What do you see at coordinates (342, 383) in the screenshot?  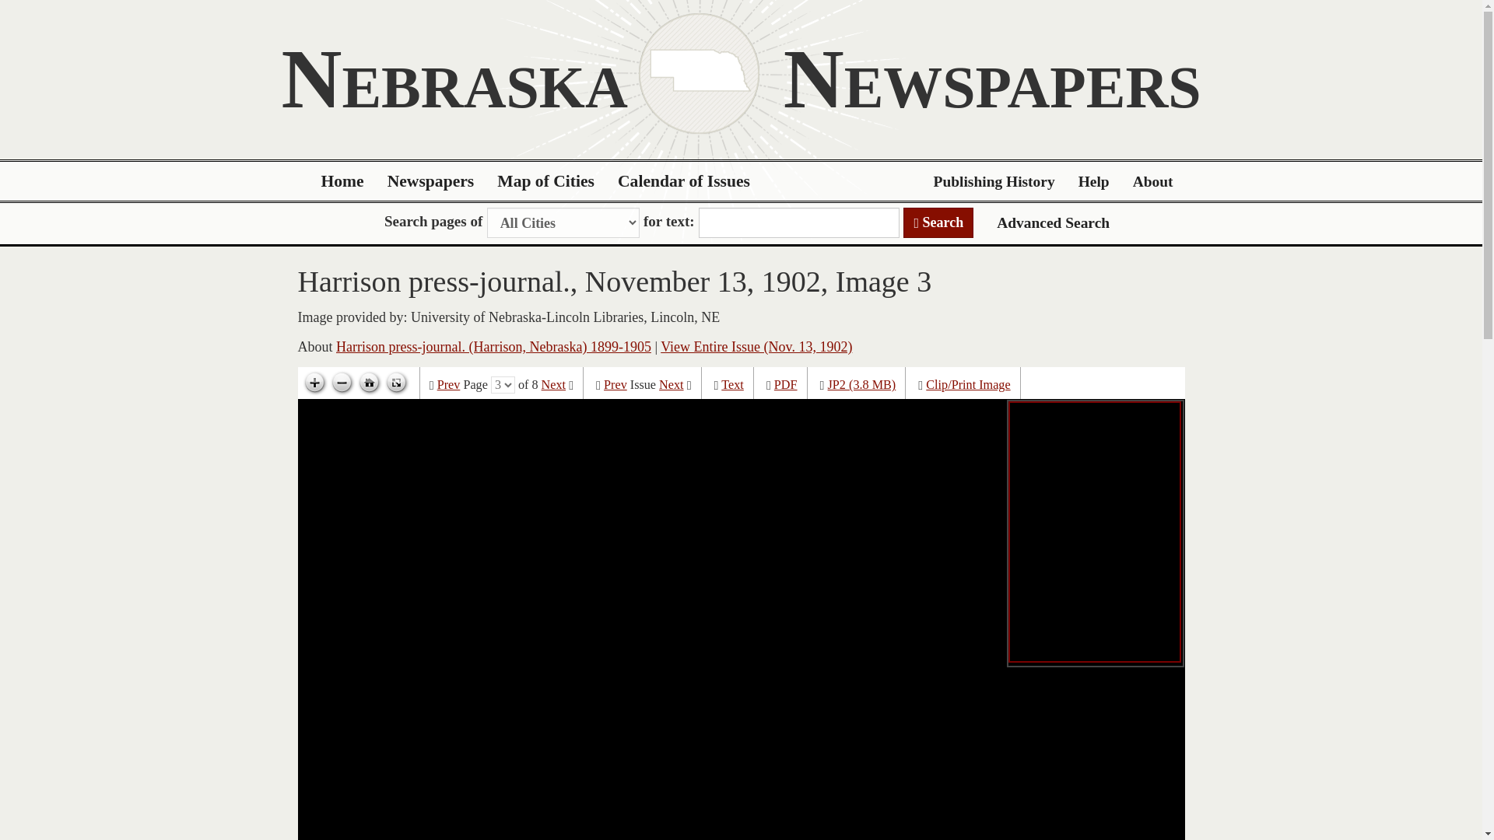 I see `Zoom out` at bounding box center [342, 383].